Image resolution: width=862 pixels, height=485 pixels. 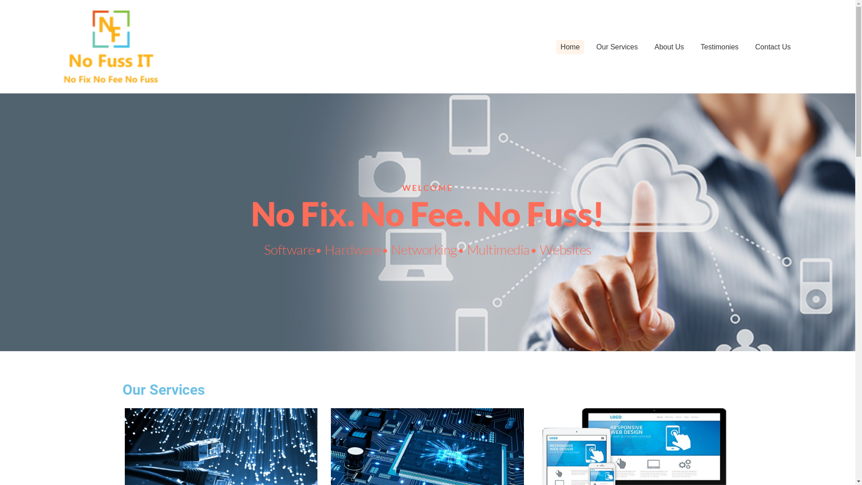 I want to click on Our Services, so click(x=617, y=47).